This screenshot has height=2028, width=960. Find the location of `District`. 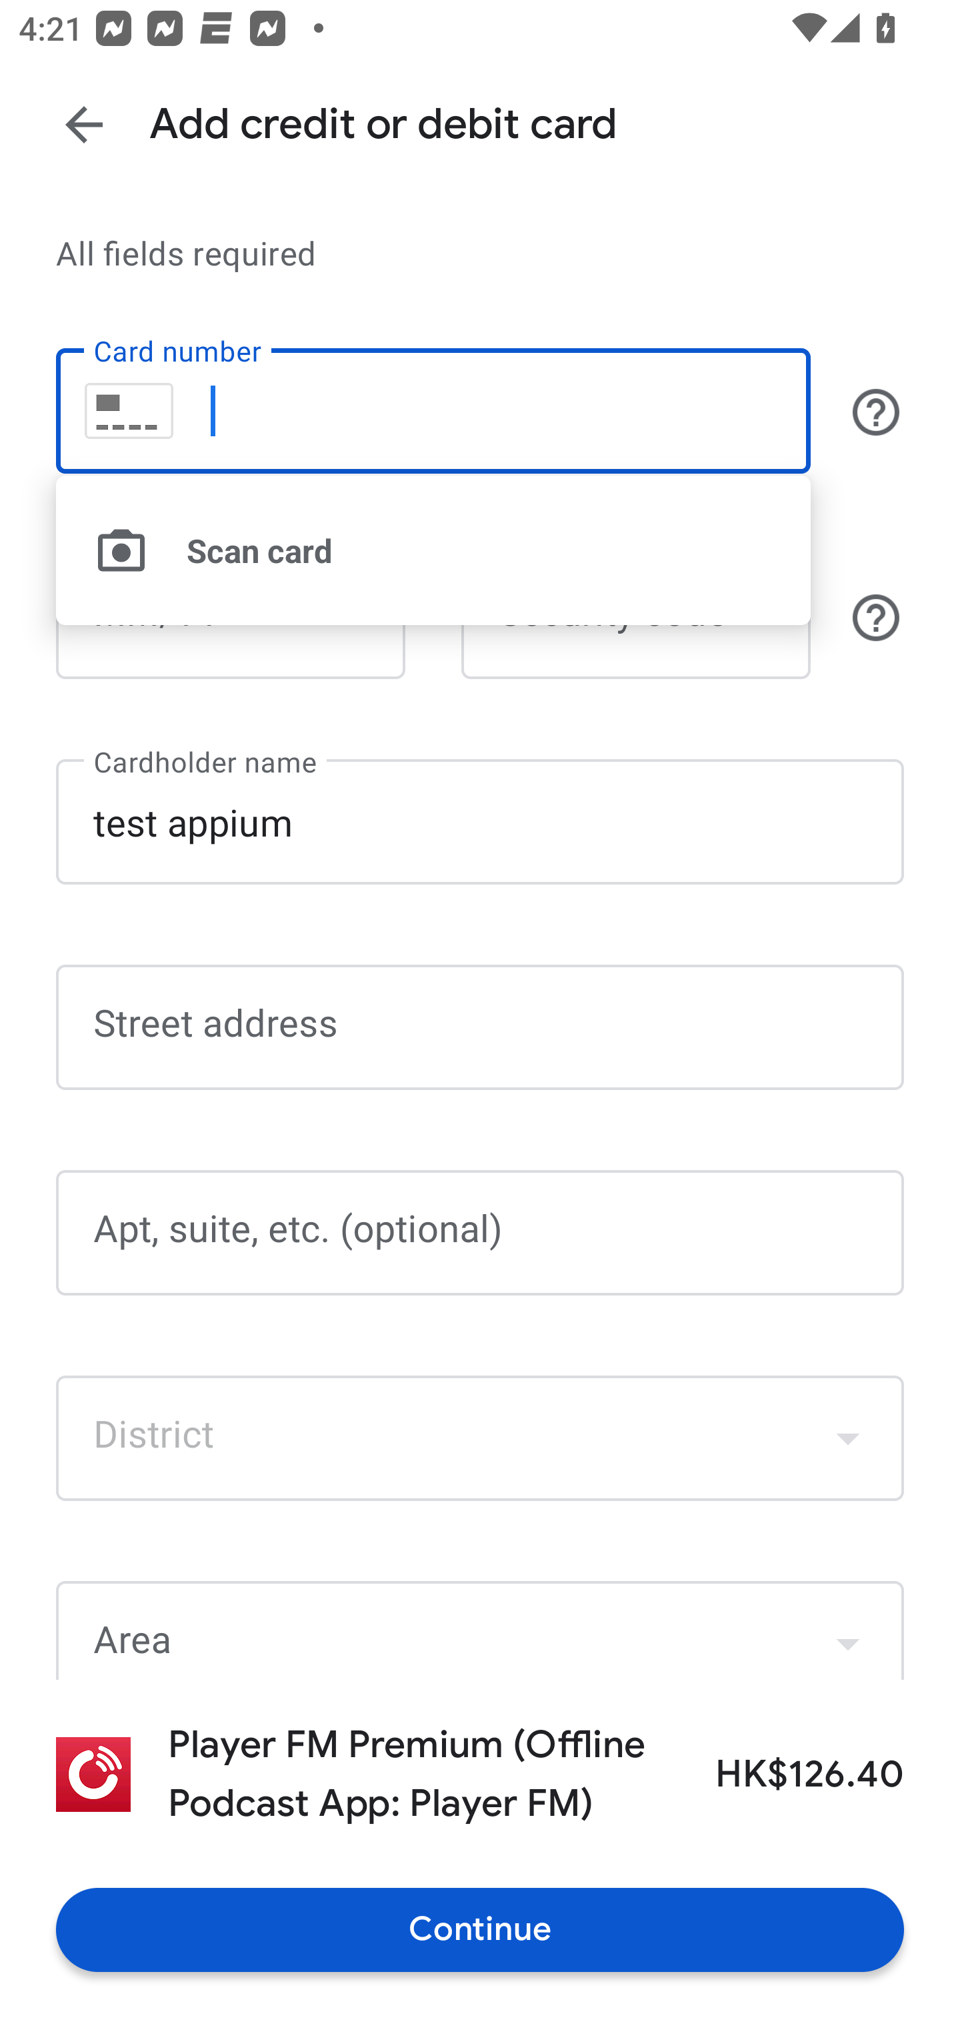

District is located at coordinates (480, 1438).